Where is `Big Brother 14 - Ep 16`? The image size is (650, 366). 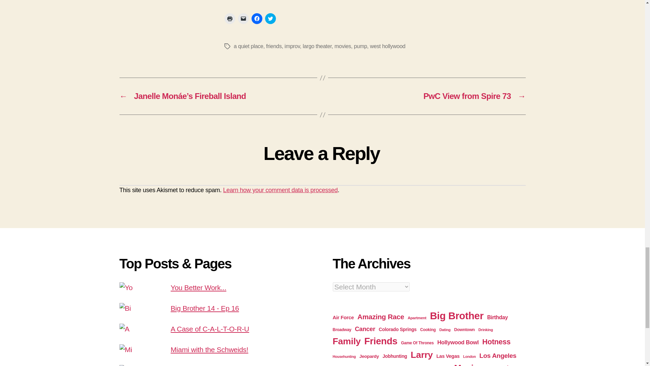
Big Brother 14 - Ep 16 is located at coordinates (204, 308).